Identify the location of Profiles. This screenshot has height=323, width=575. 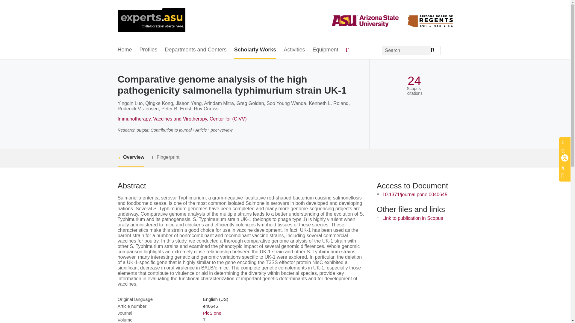
(149, 50).